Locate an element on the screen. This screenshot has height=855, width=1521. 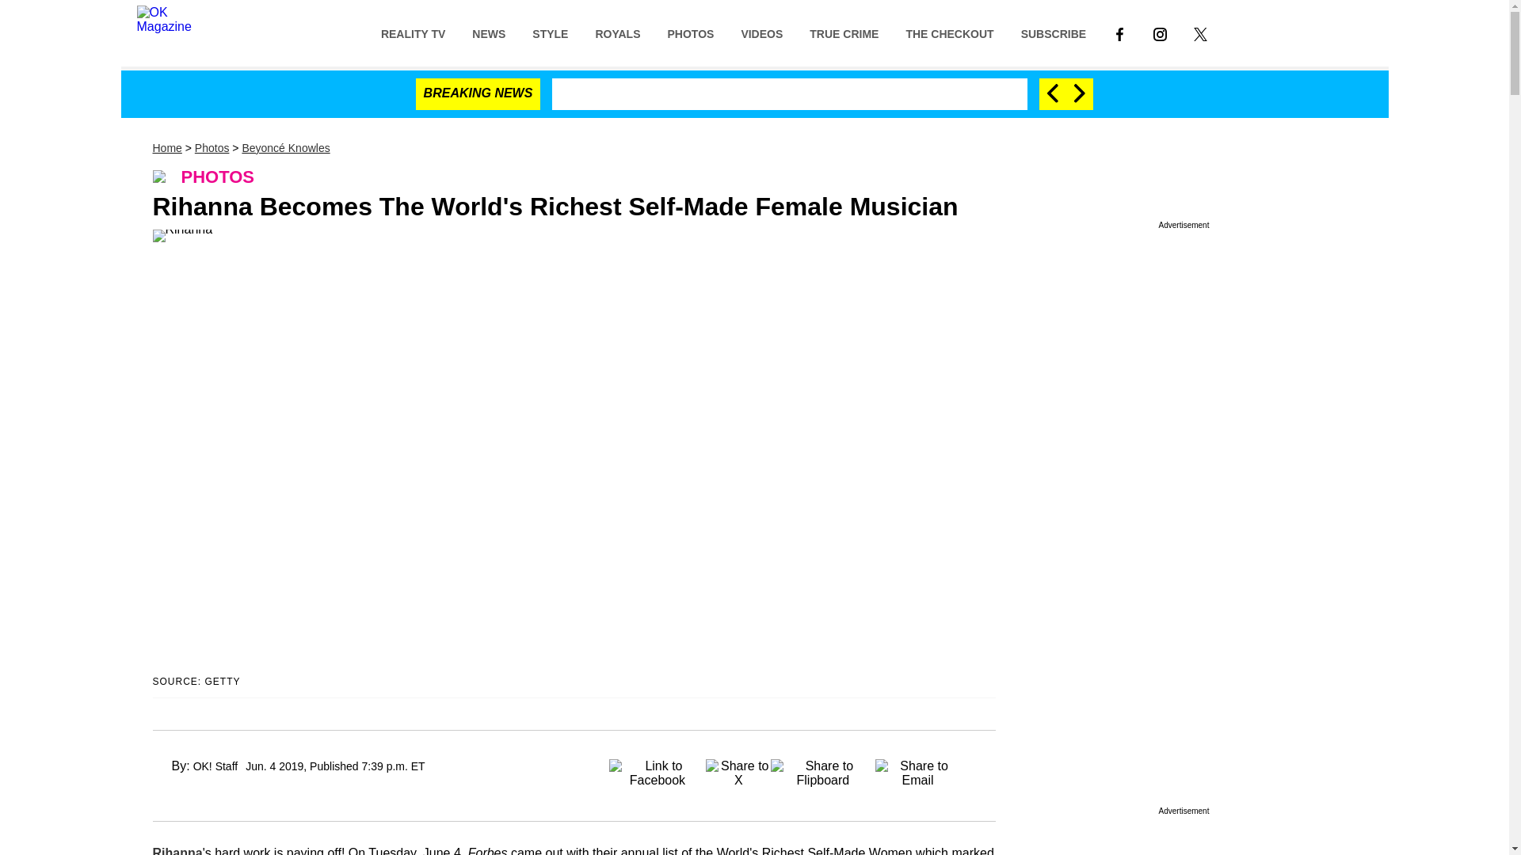
Share to X is located at coordinates (738, 768).